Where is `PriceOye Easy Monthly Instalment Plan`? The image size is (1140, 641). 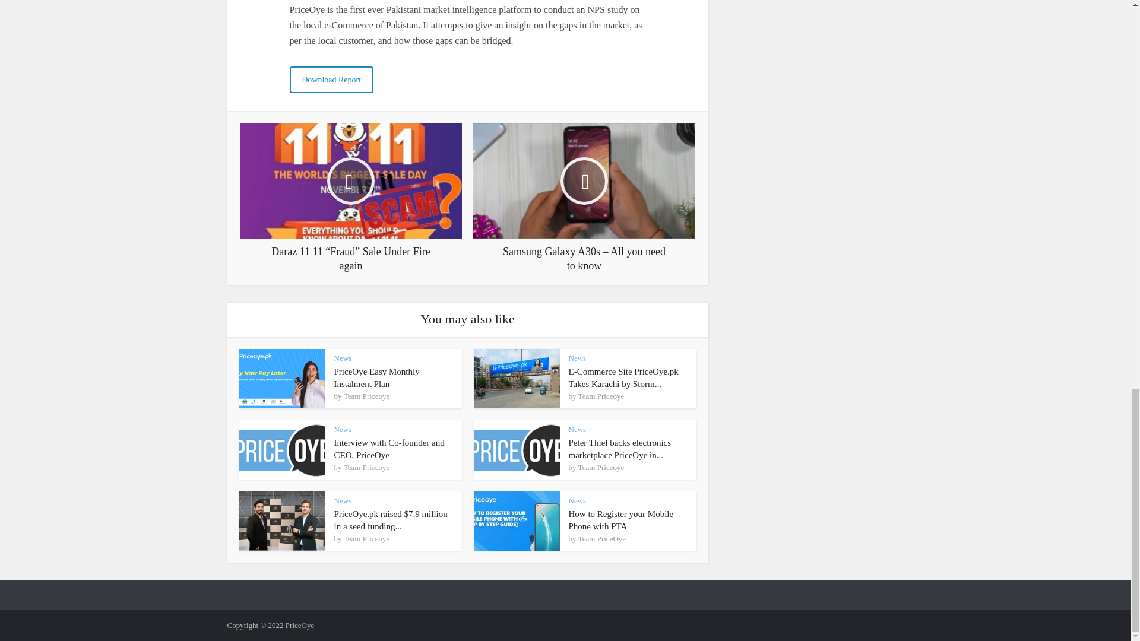
PriceOye Easy Monthly Instalment Plan is located at coordinates (376, 377).